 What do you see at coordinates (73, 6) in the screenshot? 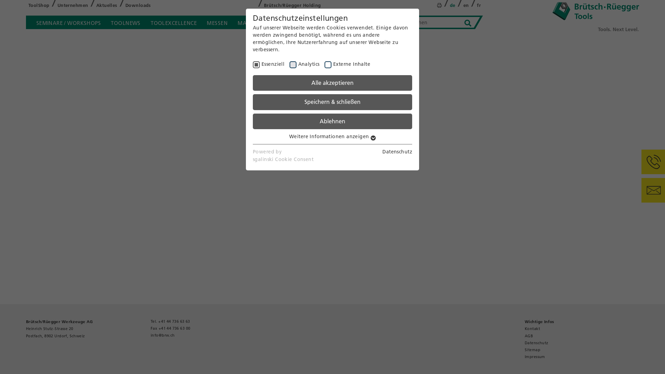
I see `Unternehmen` at bounding box center [73, 6].